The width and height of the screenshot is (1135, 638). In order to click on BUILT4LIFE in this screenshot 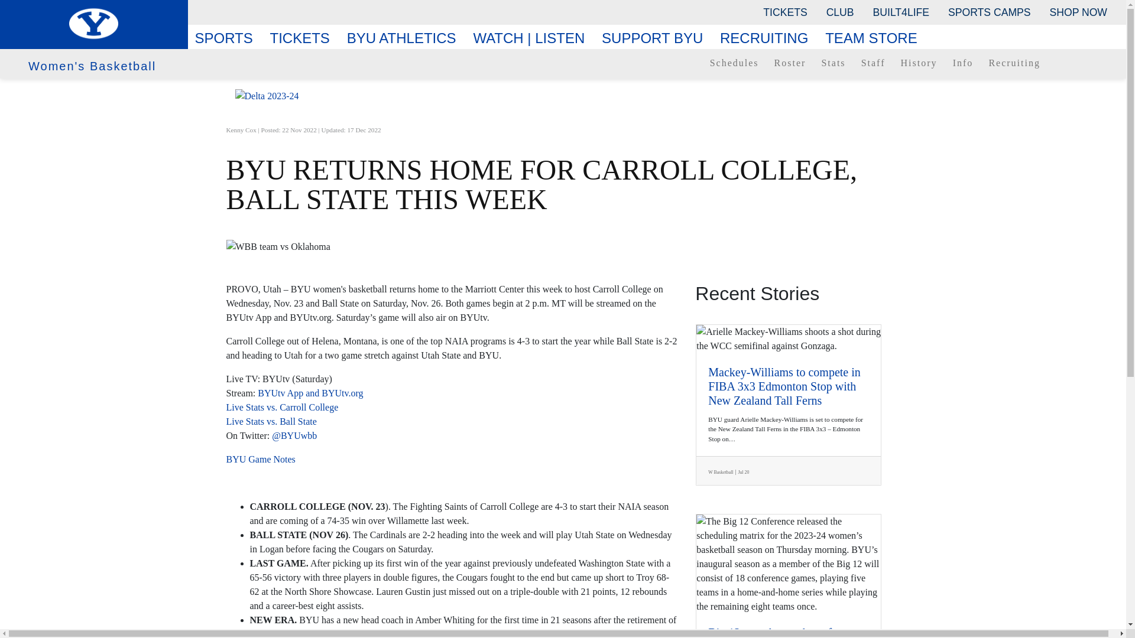, I will do `click(901, 12)`.